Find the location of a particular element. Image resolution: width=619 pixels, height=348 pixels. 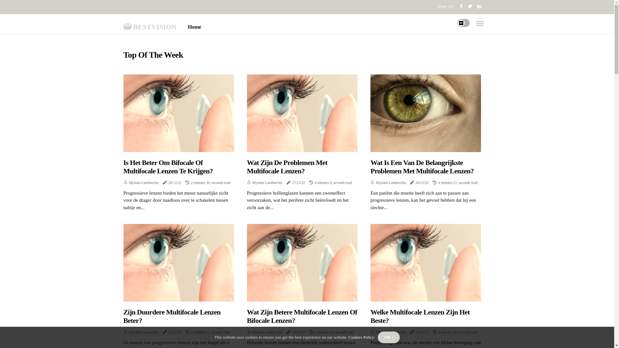

Wat Zijn Betere Multifocale Lenzen Of Bifocale Lenzen? is located at coordinates (302, 316).